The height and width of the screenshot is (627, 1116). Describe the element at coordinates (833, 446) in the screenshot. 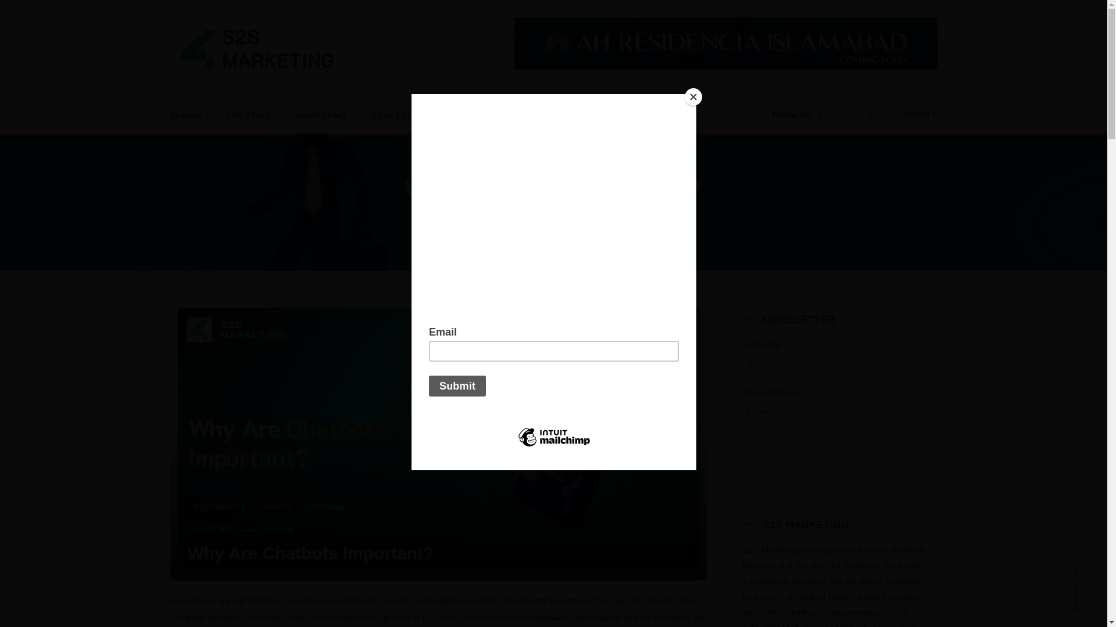

I see `Sign Up` at that location.